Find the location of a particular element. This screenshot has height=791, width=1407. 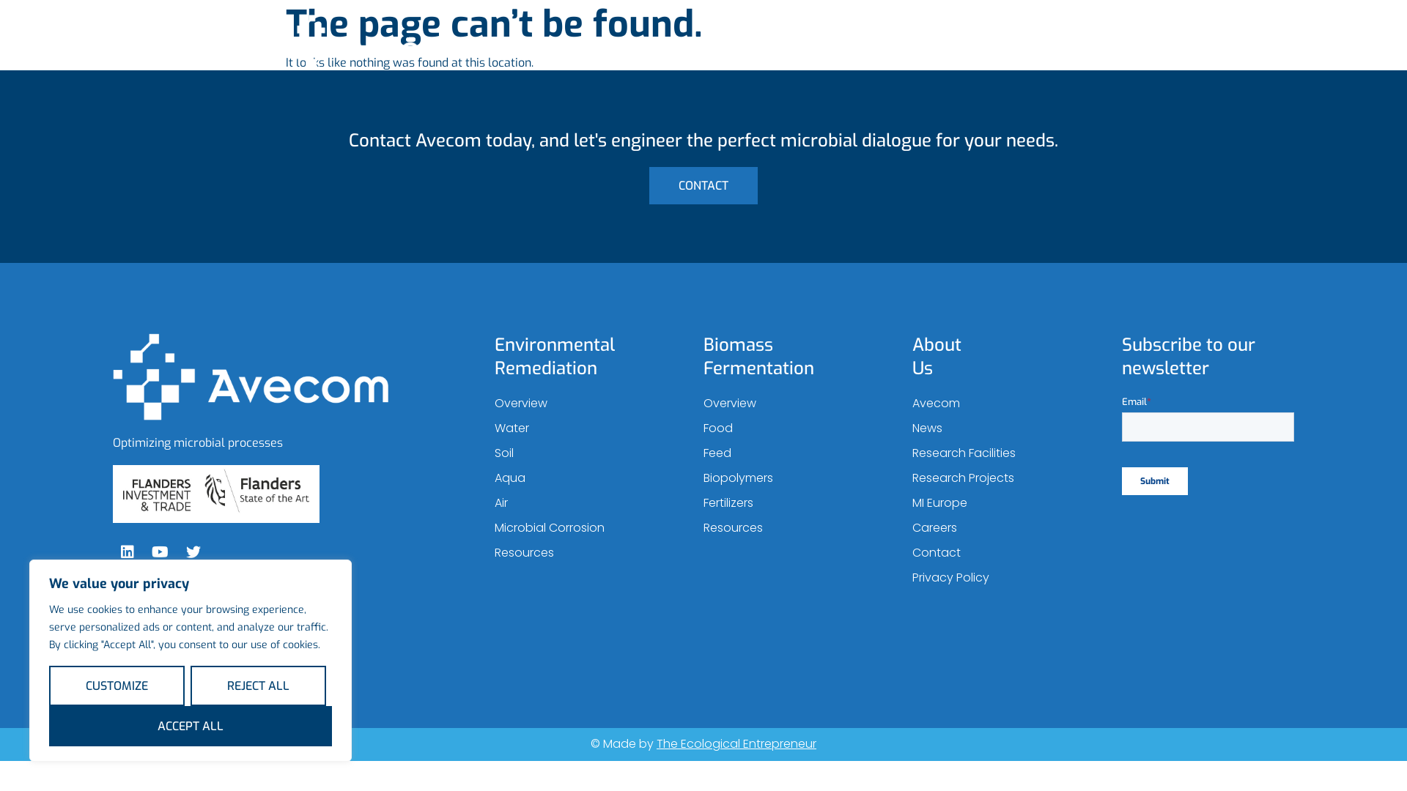

Microbial Corrosion is located at coordinates (580, 528).